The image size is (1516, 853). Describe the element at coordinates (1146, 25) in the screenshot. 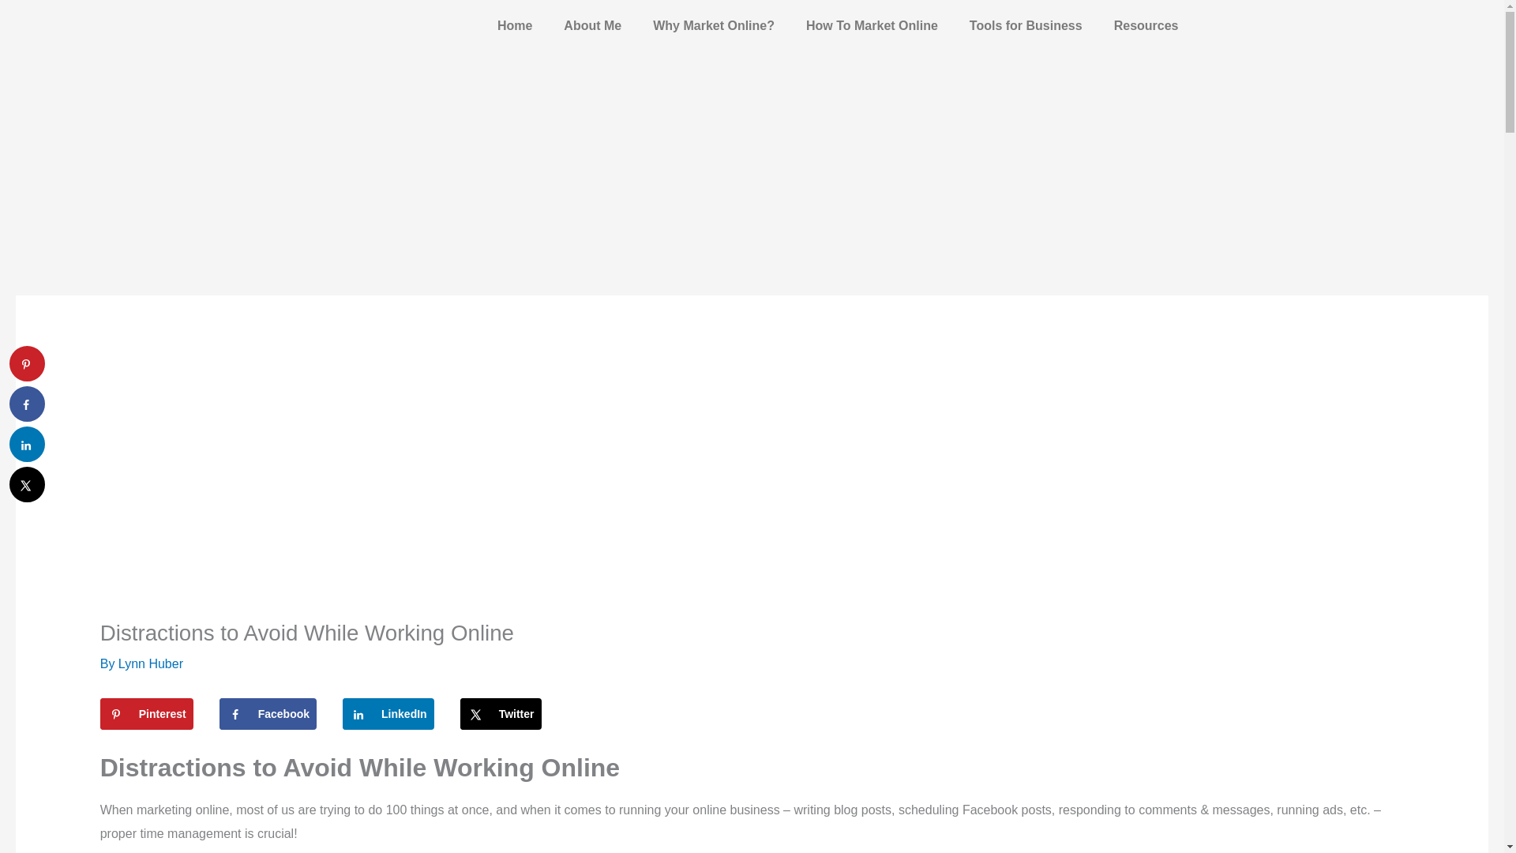

I see `Resources` at that location.